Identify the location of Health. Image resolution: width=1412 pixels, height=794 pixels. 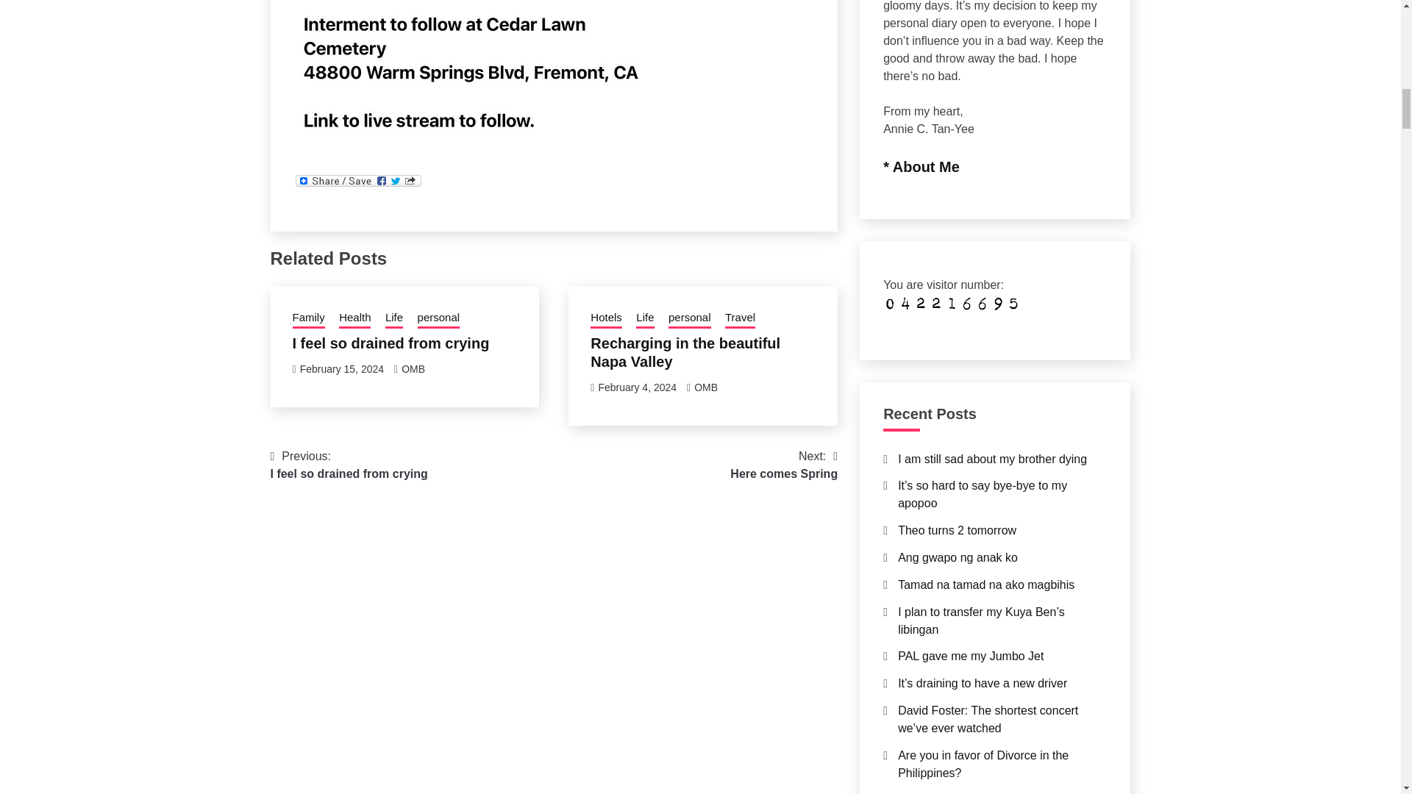
(606, 319).